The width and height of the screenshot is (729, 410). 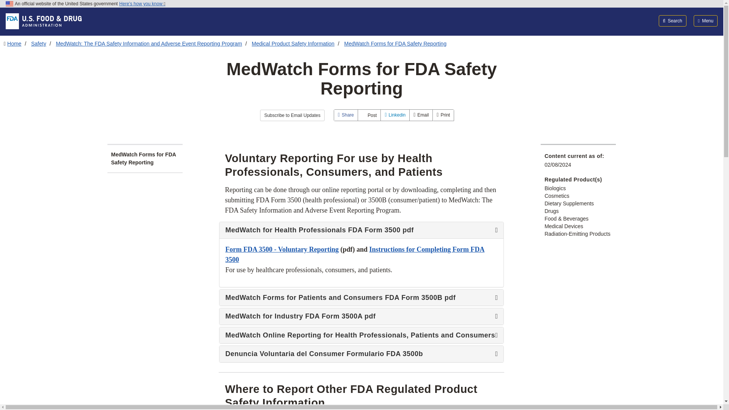 I want to click on   Search, so click(x=673, y=20).